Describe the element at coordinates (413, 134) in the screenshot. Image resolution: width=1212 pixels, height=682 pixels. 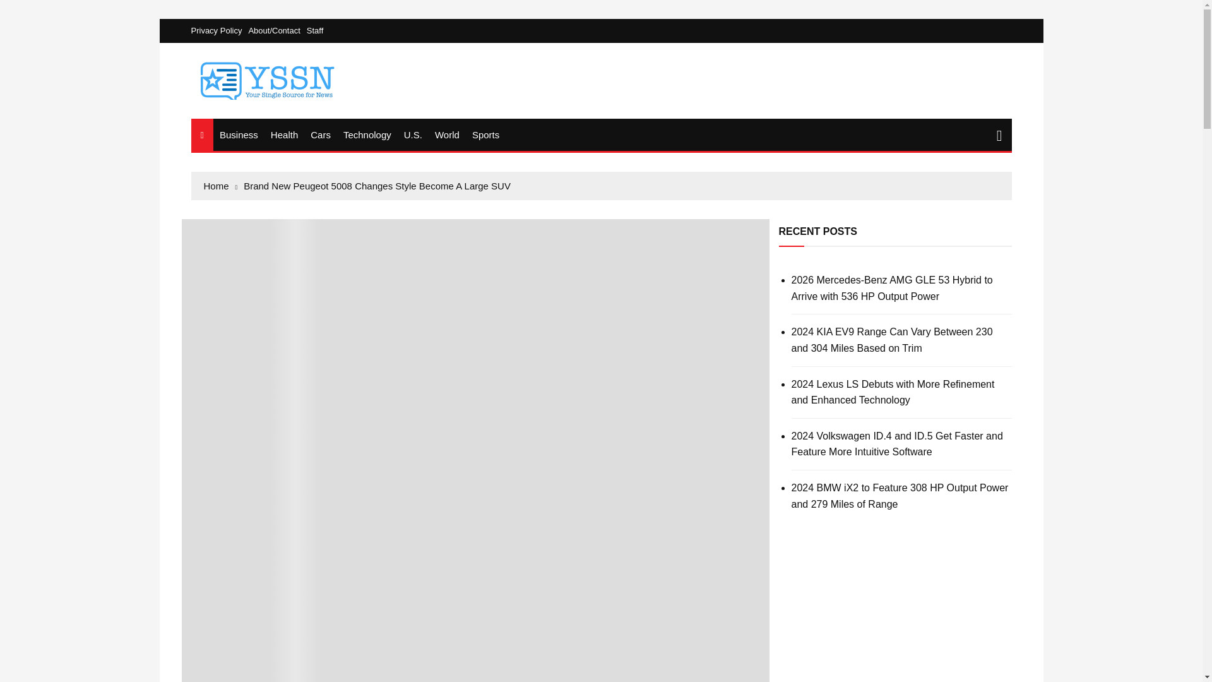
I see `U.S.` at that location.